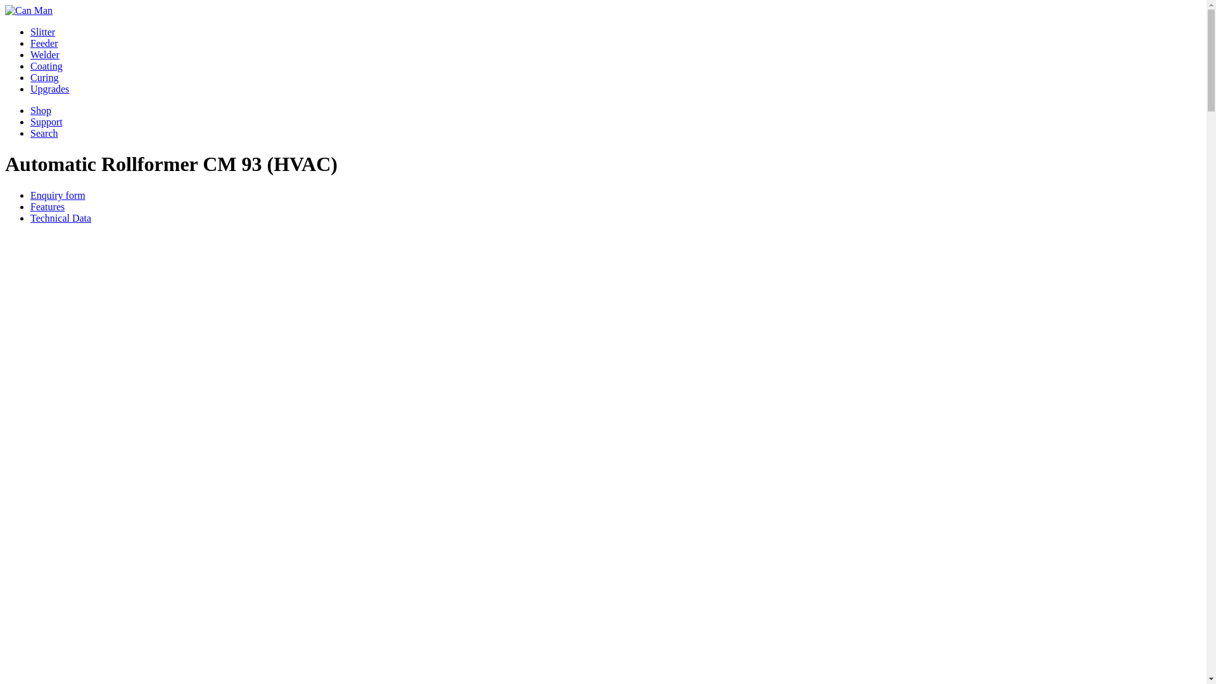  What do you see at coordinates (61, 218) in the screenshot?
I see `Technical Data` at bounding box center [61, 218].